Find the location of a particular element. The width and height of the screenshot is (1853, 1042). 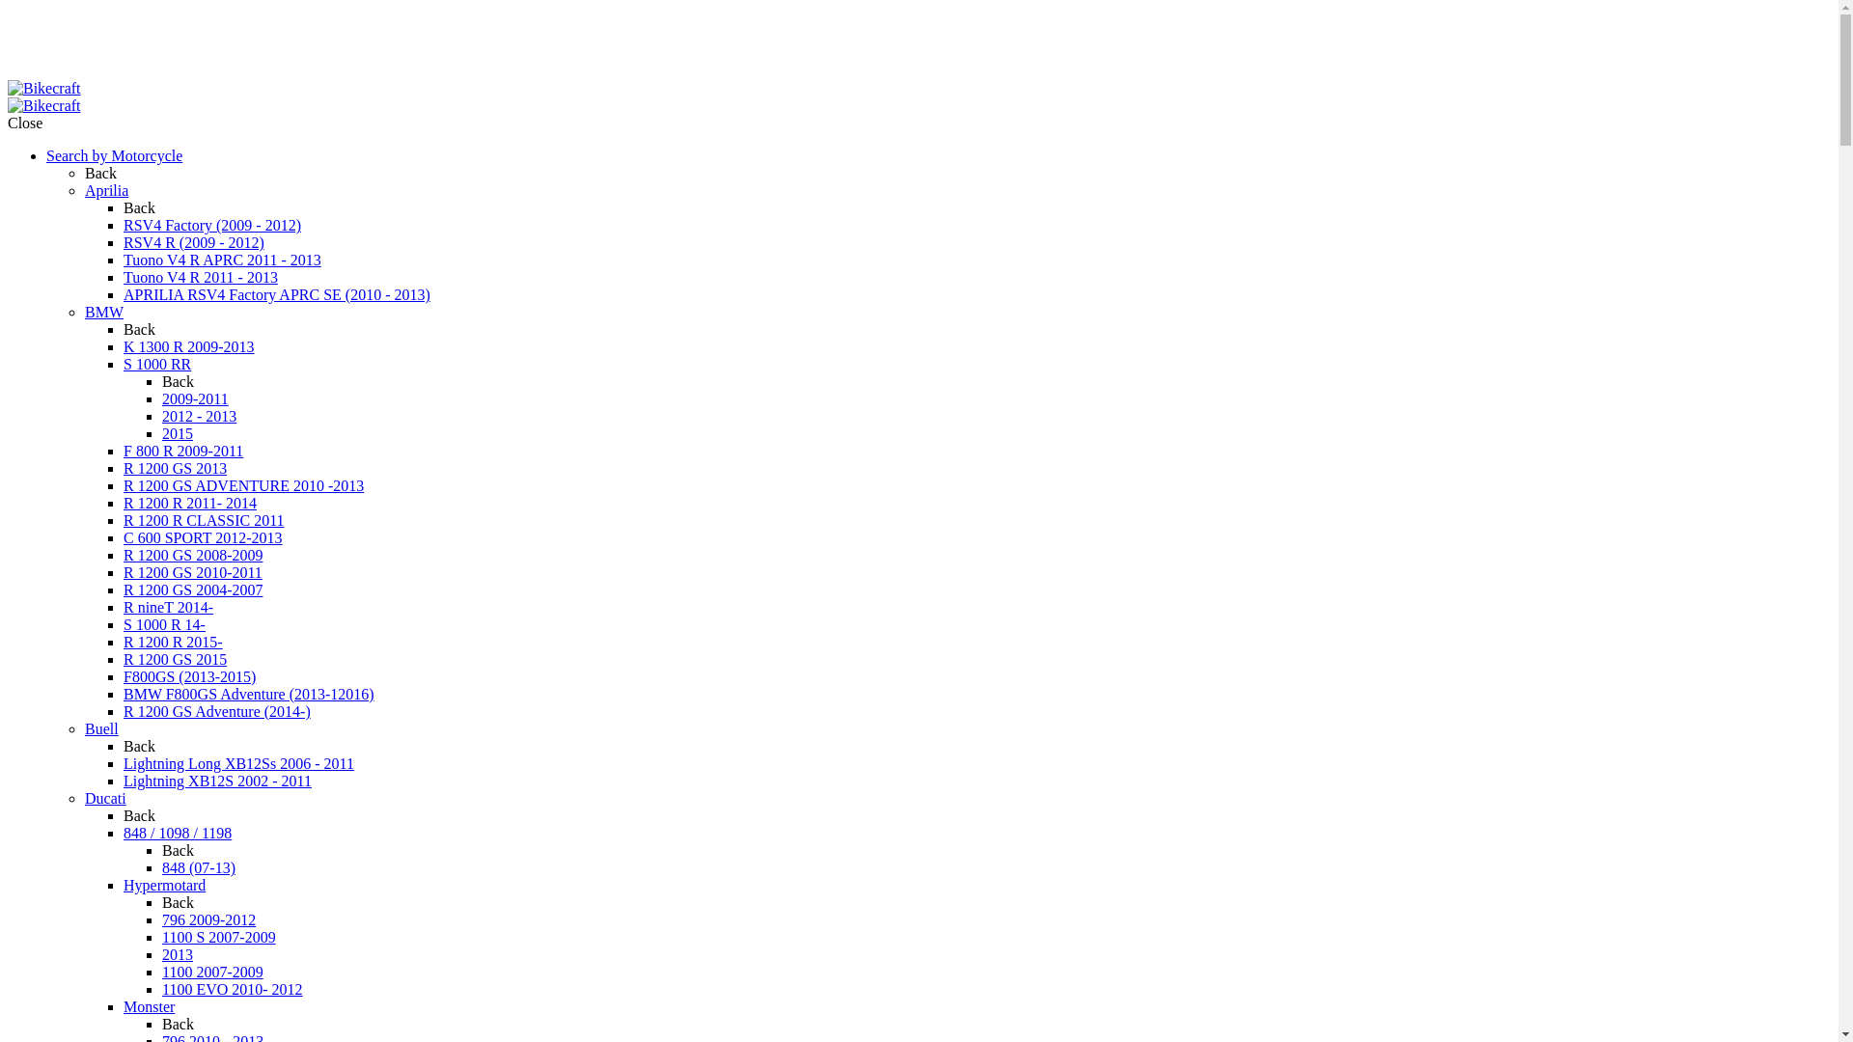

R 1200 GS 2008-2009 is located at coordinates (193, 556).